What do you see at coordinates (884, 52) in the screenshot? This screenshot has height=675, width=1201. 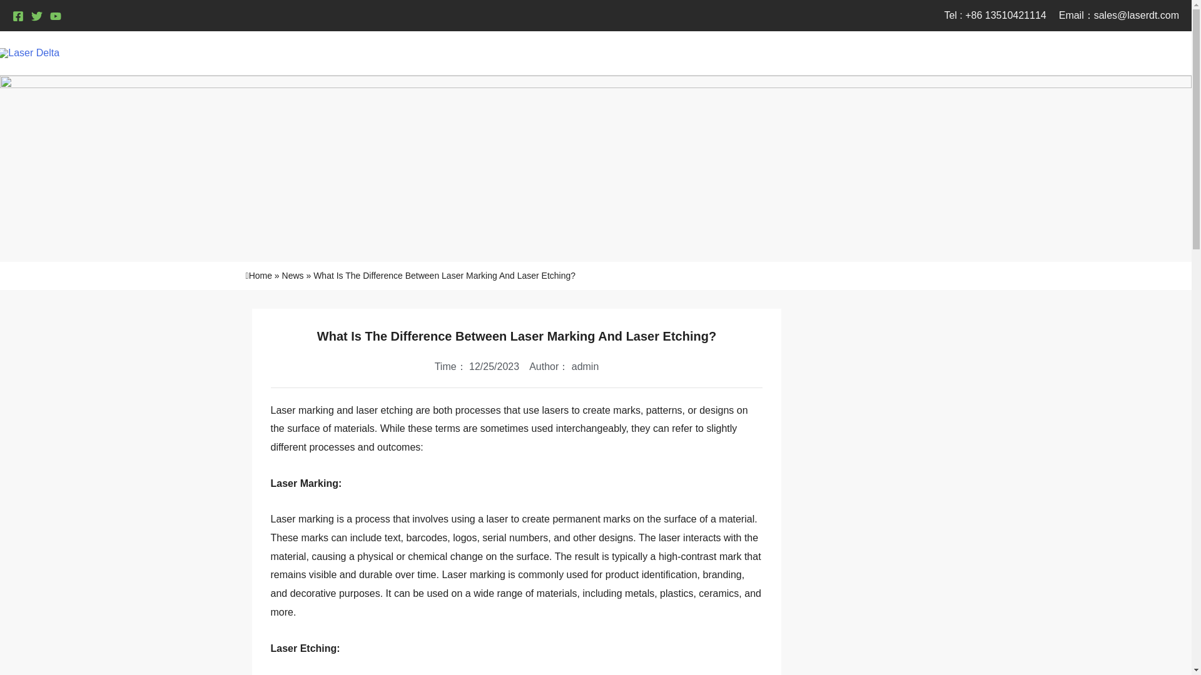 I see `Products` at bounding box center [884, 52].